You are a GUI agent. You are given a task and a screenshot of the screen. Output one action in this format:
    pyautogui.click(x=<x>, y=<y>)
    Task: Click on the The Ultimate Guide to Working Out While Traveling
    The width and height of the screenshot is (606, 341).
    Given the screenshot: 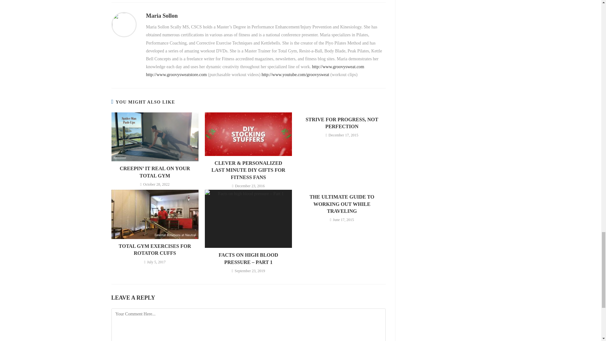 What is the action you would take?
    pyautogui.click(x=342, y=204)
    